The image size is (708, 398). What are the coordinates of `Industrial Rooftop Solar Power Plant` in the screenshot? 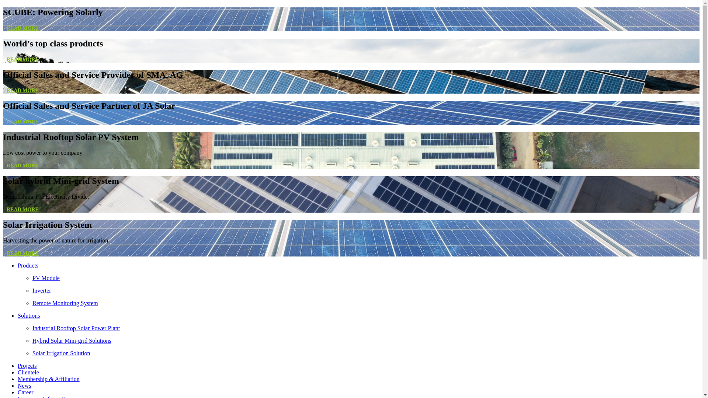 It's located at (366, 328).